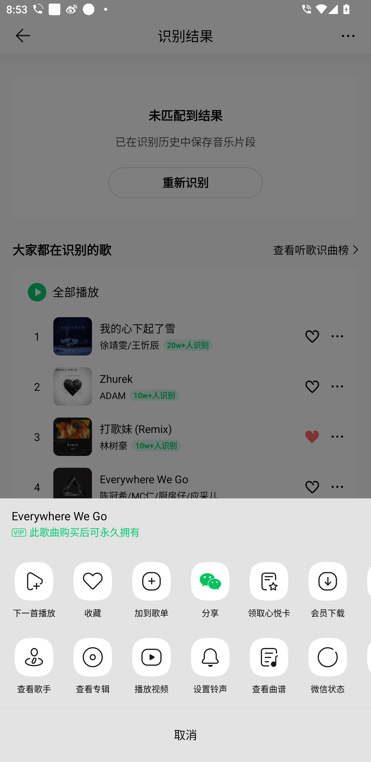 Image resolution: width=371 pixels, height=762 pixels. What do you see at coordinates (269, 597) in the screenshot?
I see `领取心悦卡` at bounding box center [269, 597].